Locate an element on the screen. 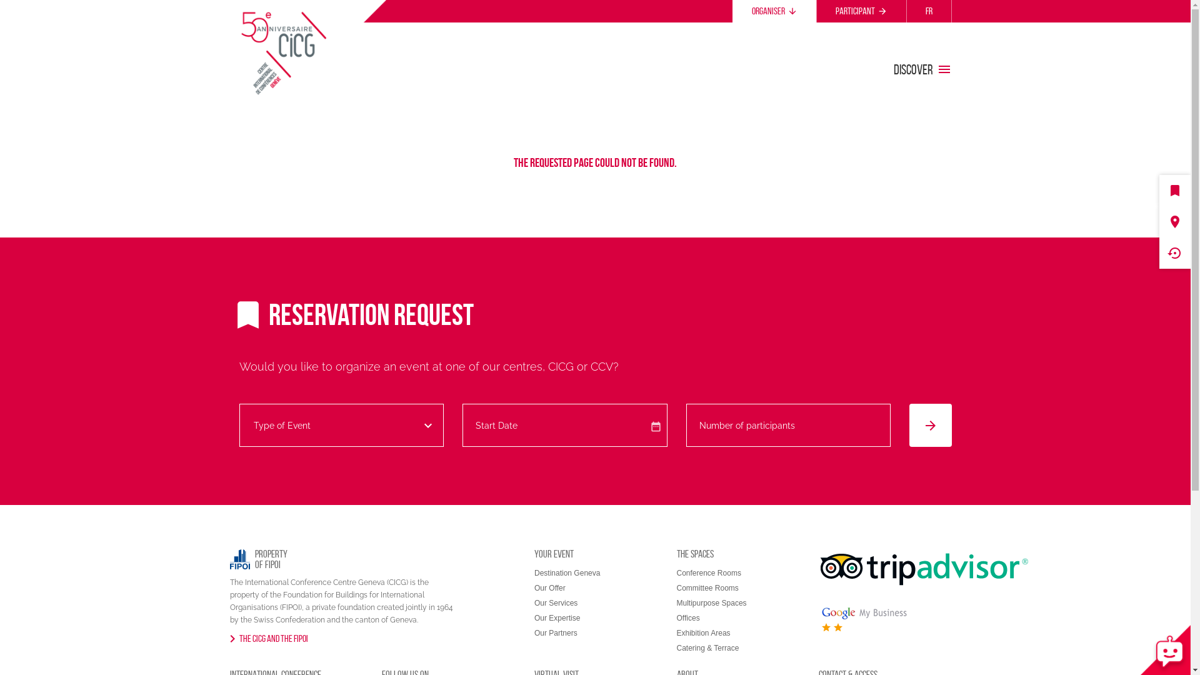  YOUR EVENT is located at coordinates (554, 554).